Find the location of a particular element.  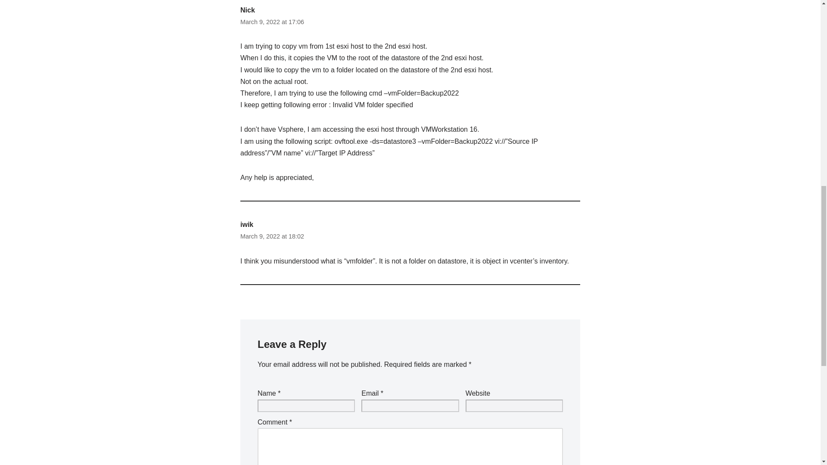

March 9, 2022 at 17:06 is located at coordinates (272, 22).